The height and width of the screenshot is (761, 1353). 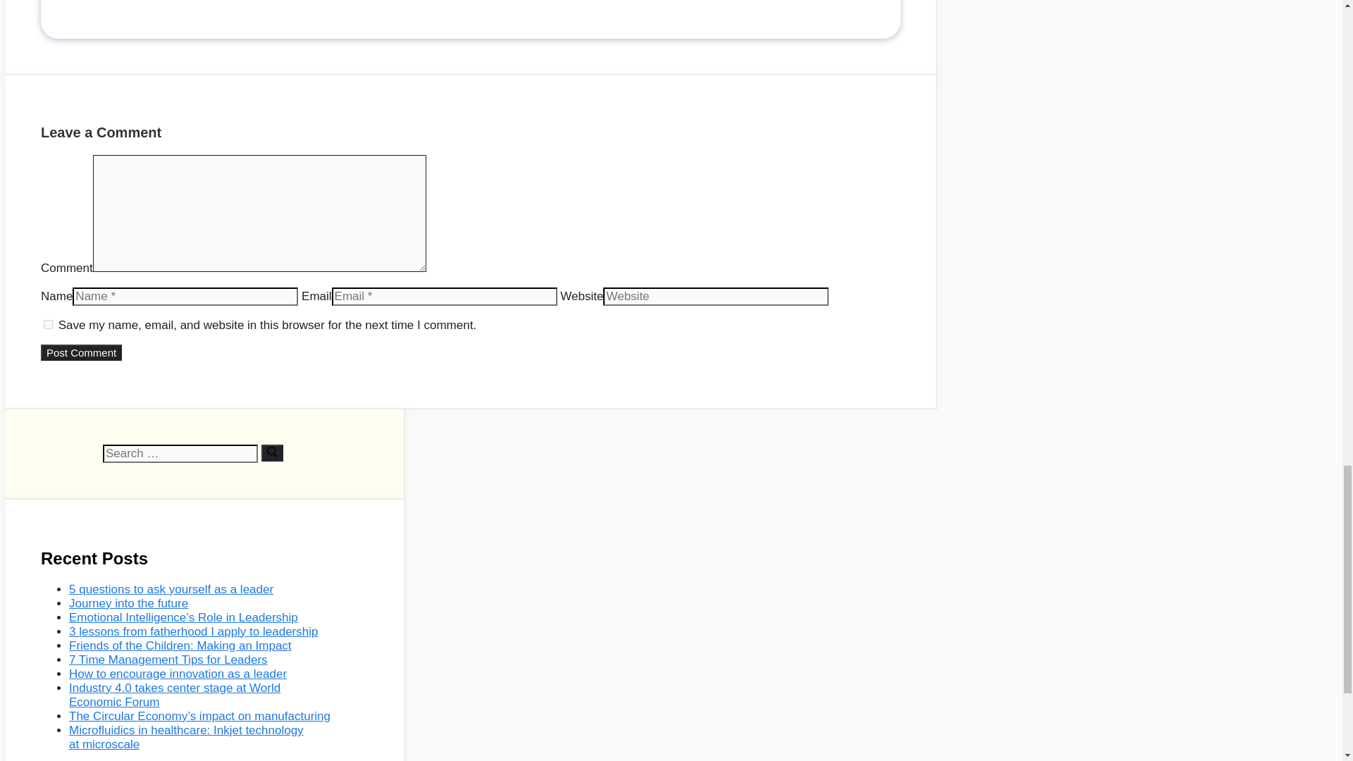 I want to click on Industry 4.0 takes center stage at World Economic Forum, so click(x=174, y=695).